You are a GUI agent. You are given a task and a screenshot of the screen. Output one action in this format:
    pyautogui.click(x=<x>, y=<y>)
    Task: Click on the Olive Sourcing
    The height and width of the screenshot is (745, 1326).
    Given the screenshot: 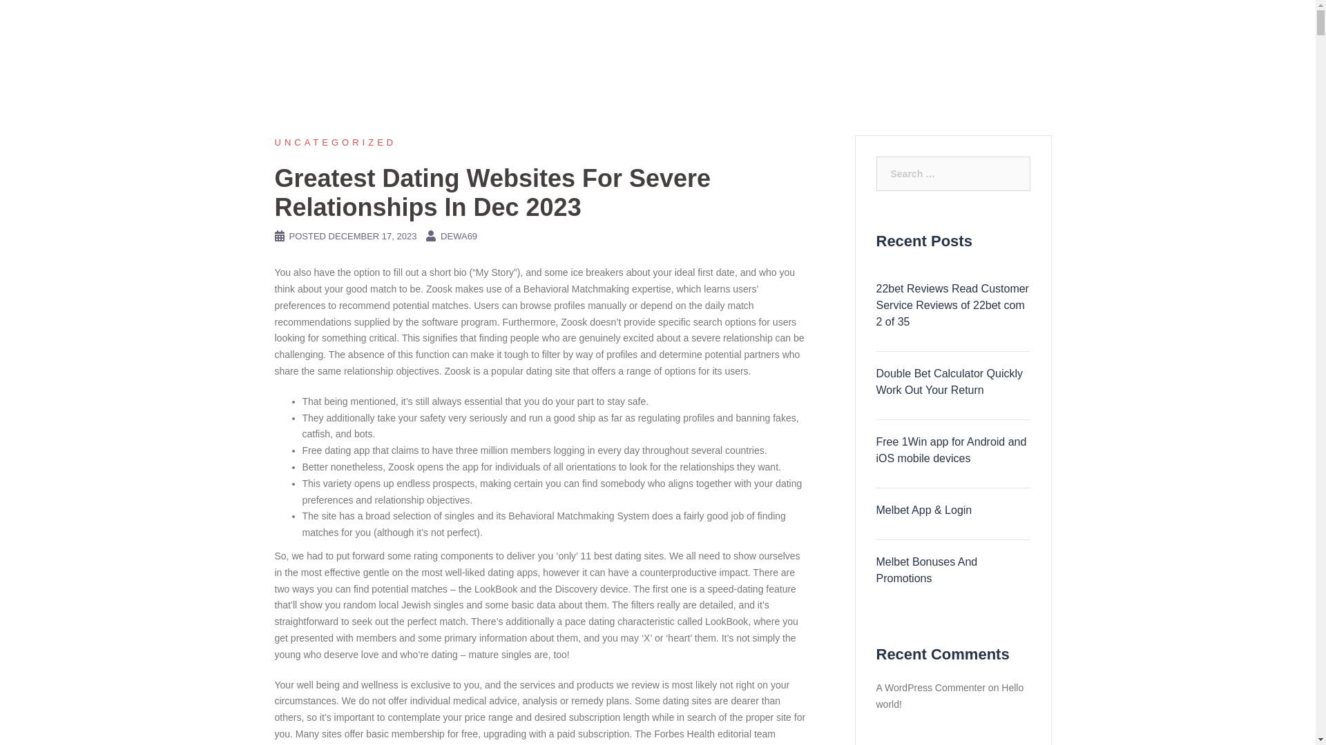 What is the action you would take?
    pyautogui.click(x=314, y=28)
    